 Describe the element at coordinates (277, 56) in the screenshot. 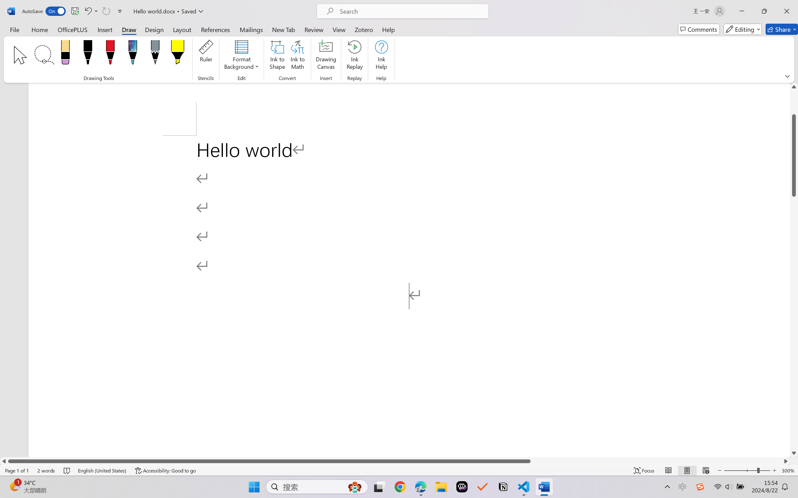

I see `Ink to Shape` at that location.